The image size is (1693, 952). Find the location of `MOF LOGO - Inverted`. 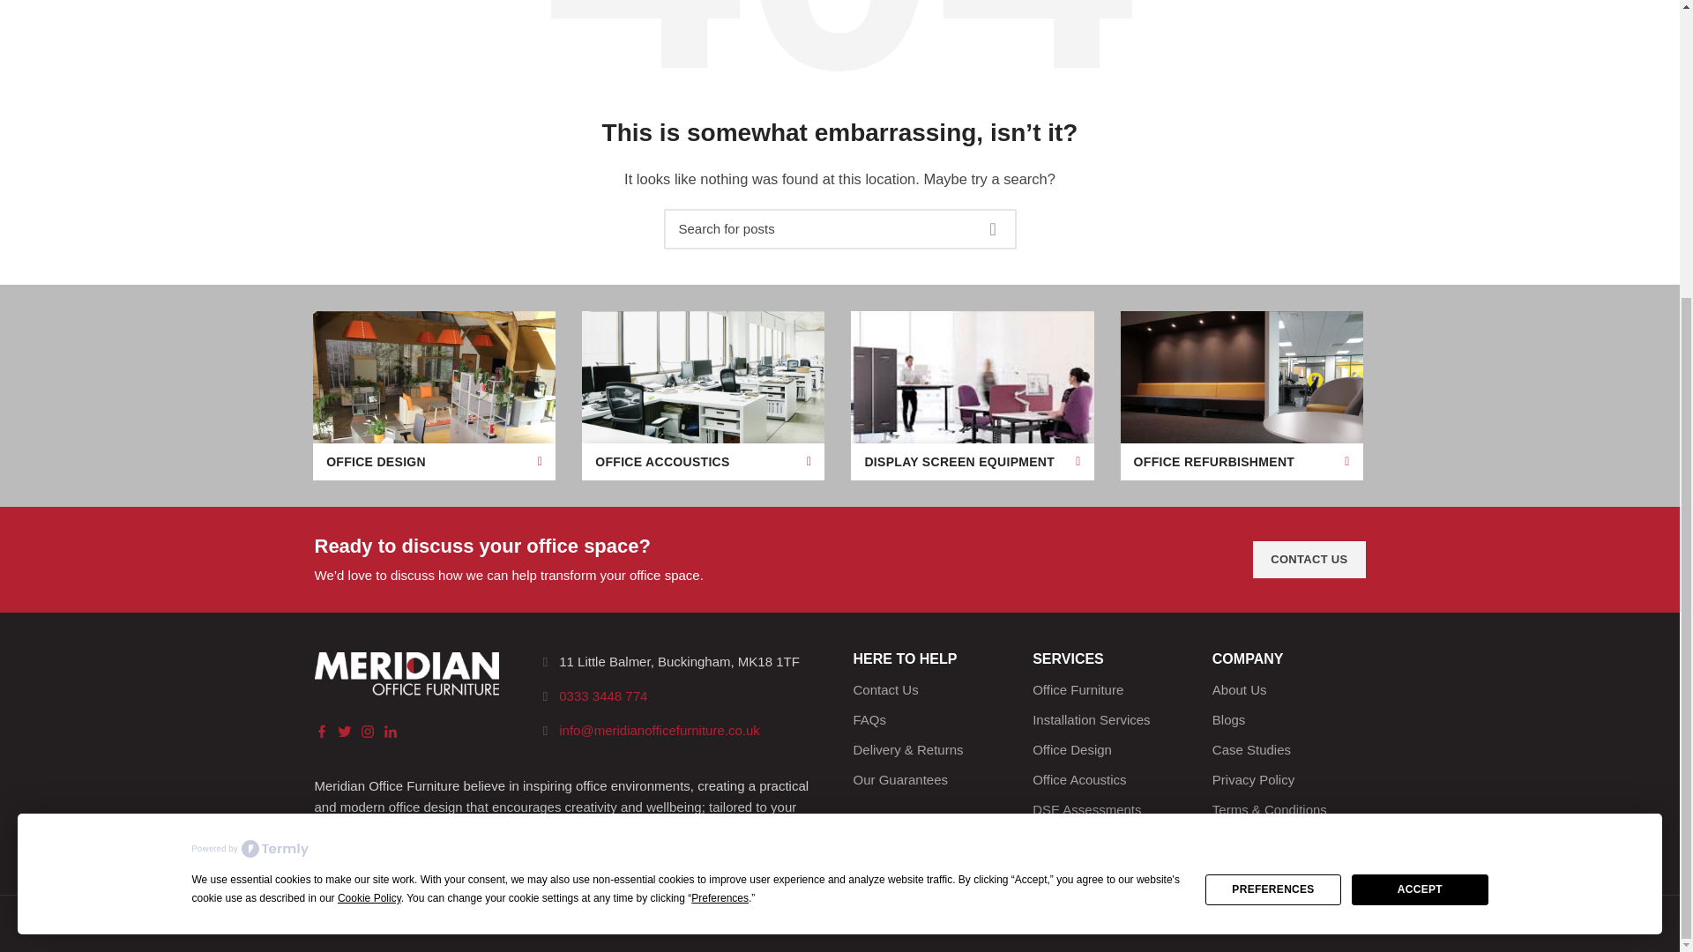

MOF LOGO - Inverted is located at coordinates (406, 673).